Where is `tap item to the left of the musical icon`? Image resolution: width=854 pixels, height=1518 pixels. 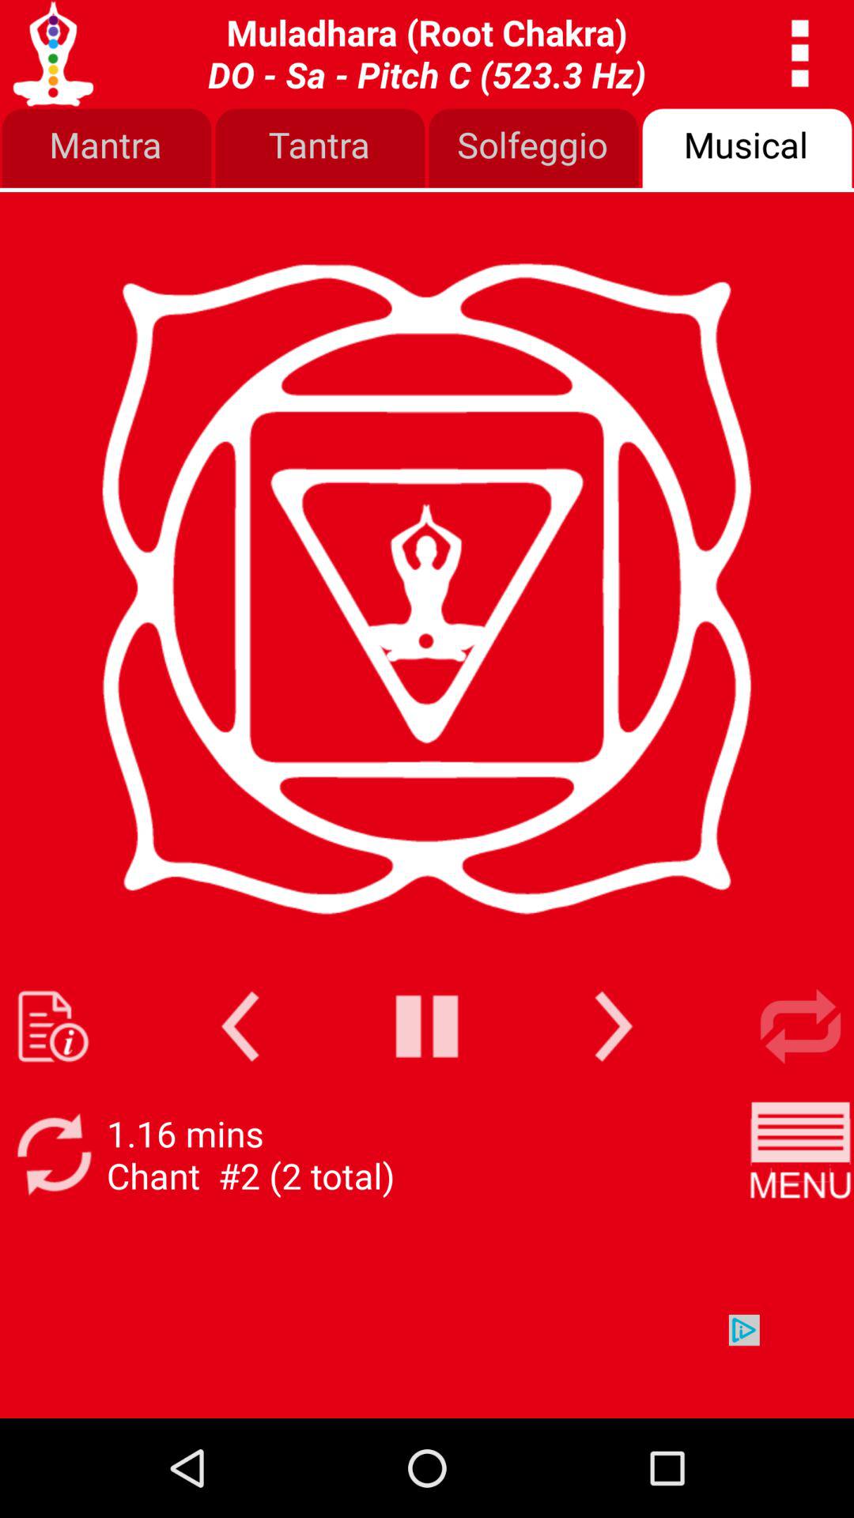 tap item to the left of the musical icon is located at coordinates (534, 149).